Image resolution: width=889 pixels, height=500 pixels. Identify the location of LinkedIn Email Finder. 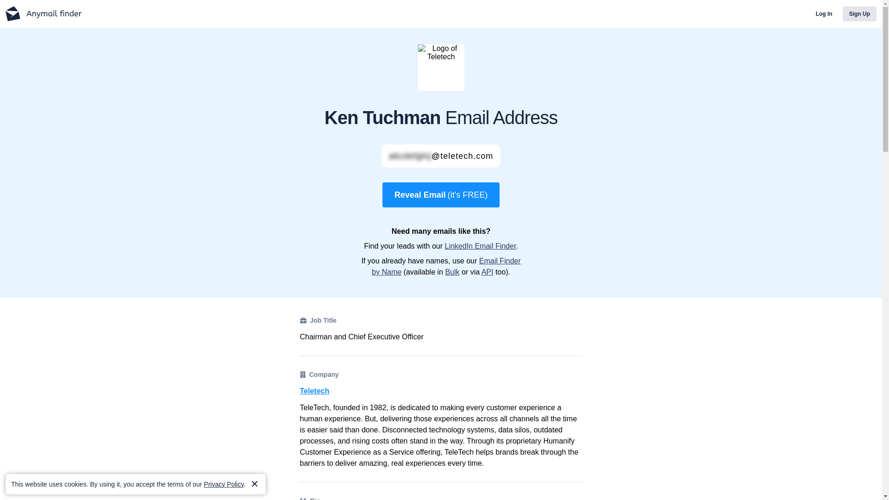
(480, 246).